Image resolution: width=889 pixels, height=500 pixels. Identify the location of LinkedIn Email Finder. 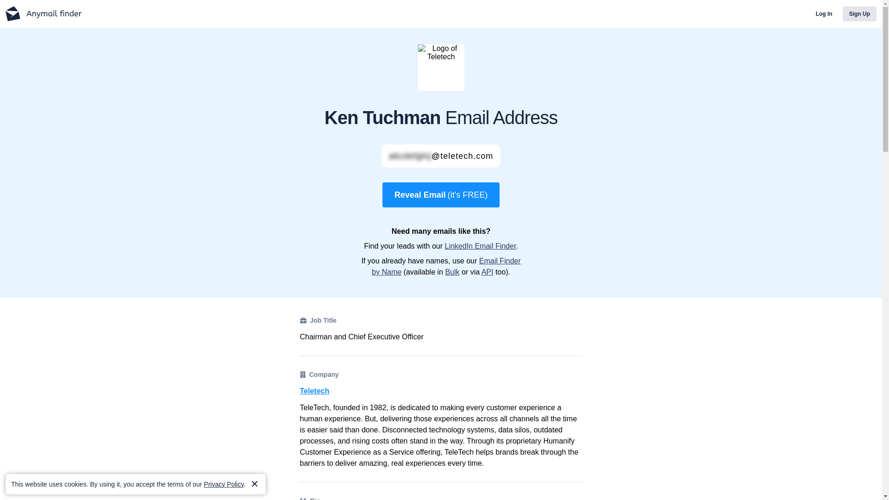
(480, 246).